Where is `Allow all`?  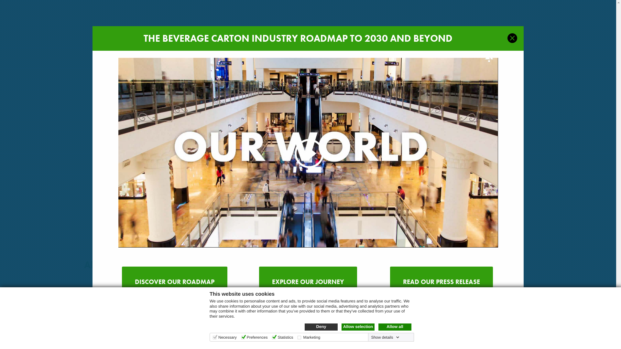
Allow all is located at coordinates (395, 327).